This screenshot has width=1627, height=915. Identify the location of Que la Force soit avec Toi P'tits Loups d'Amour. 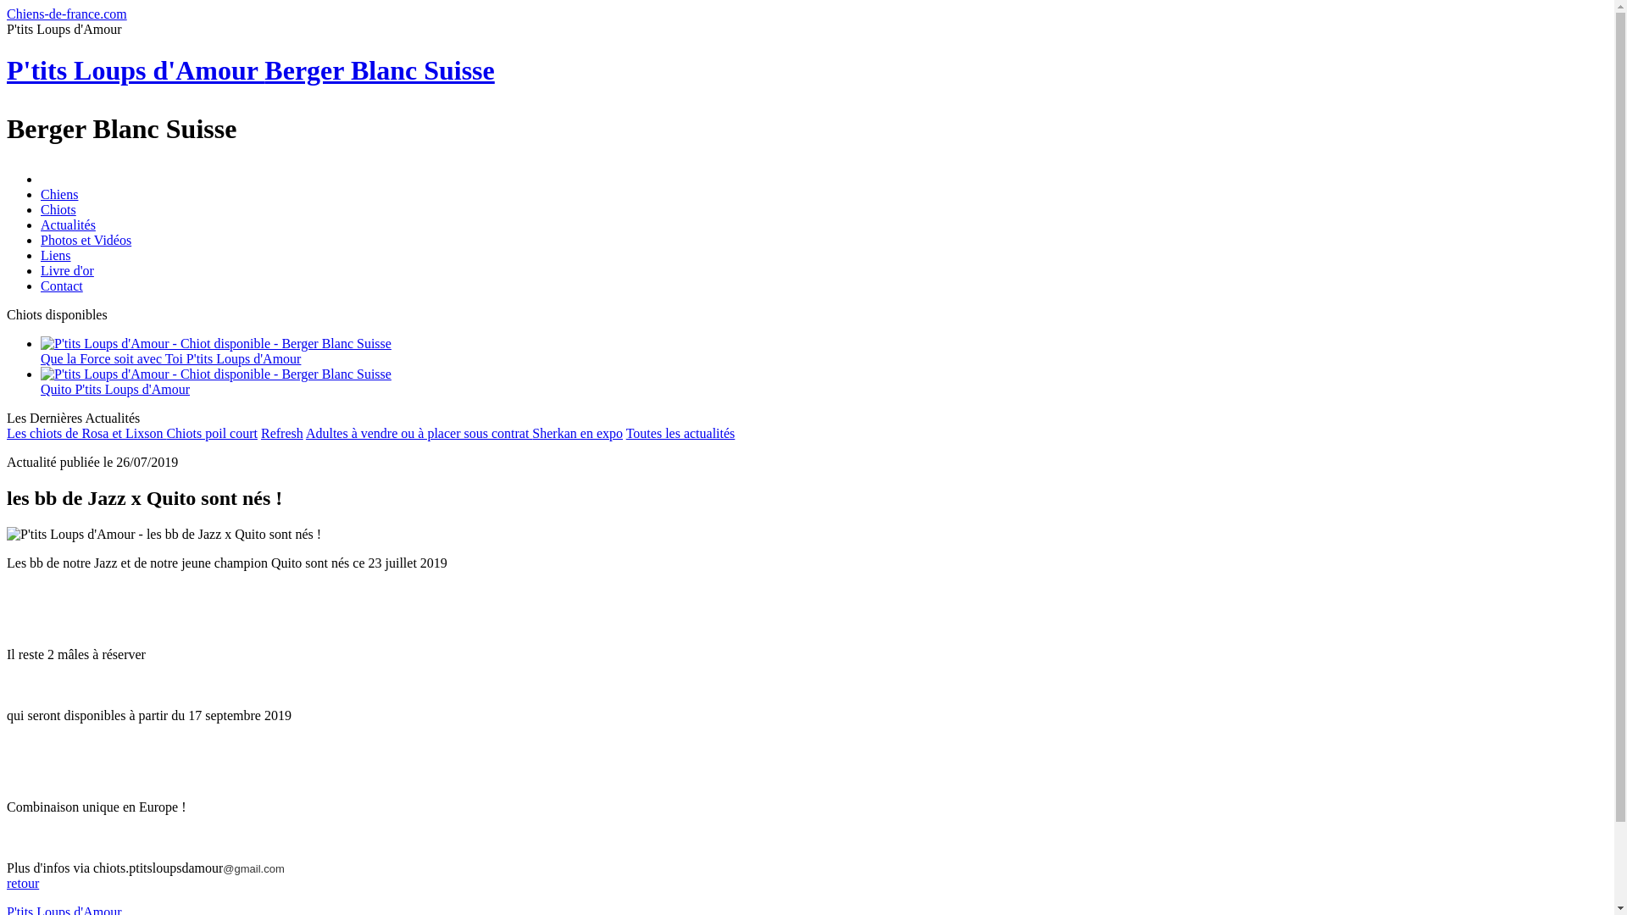
(824, 352).